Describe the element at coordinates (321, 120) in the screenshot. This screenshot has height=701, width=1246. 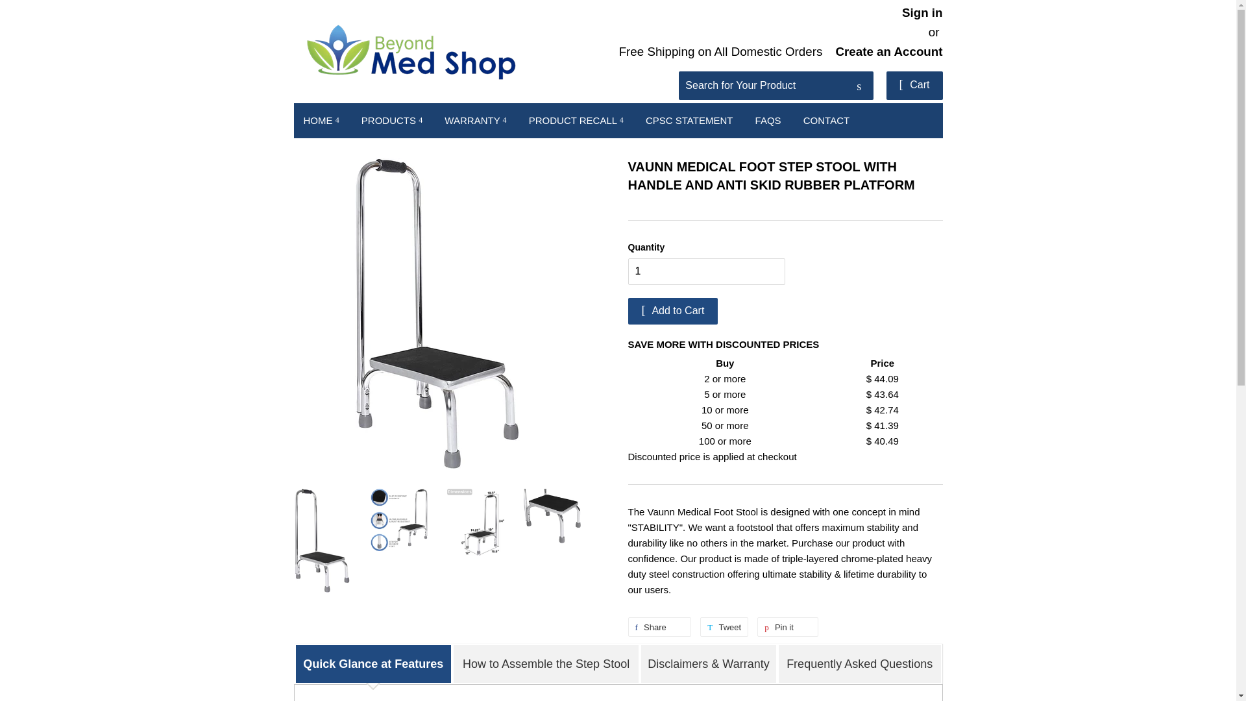
I see `HOME` at that location.